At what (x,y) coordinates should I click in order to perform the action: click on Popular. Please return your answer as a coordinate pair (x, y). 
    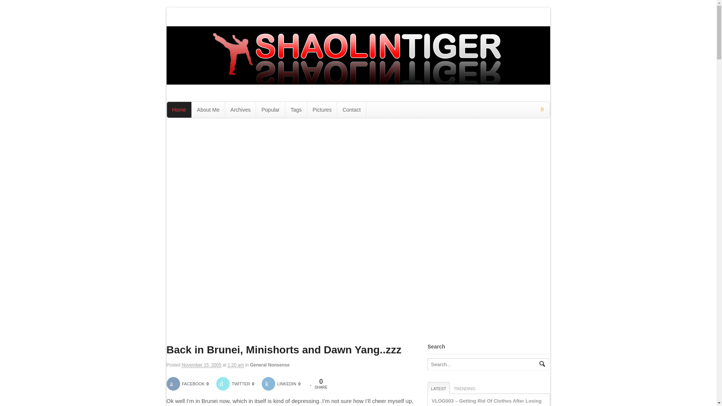
    Looking at the image, I should click on (270, 110).